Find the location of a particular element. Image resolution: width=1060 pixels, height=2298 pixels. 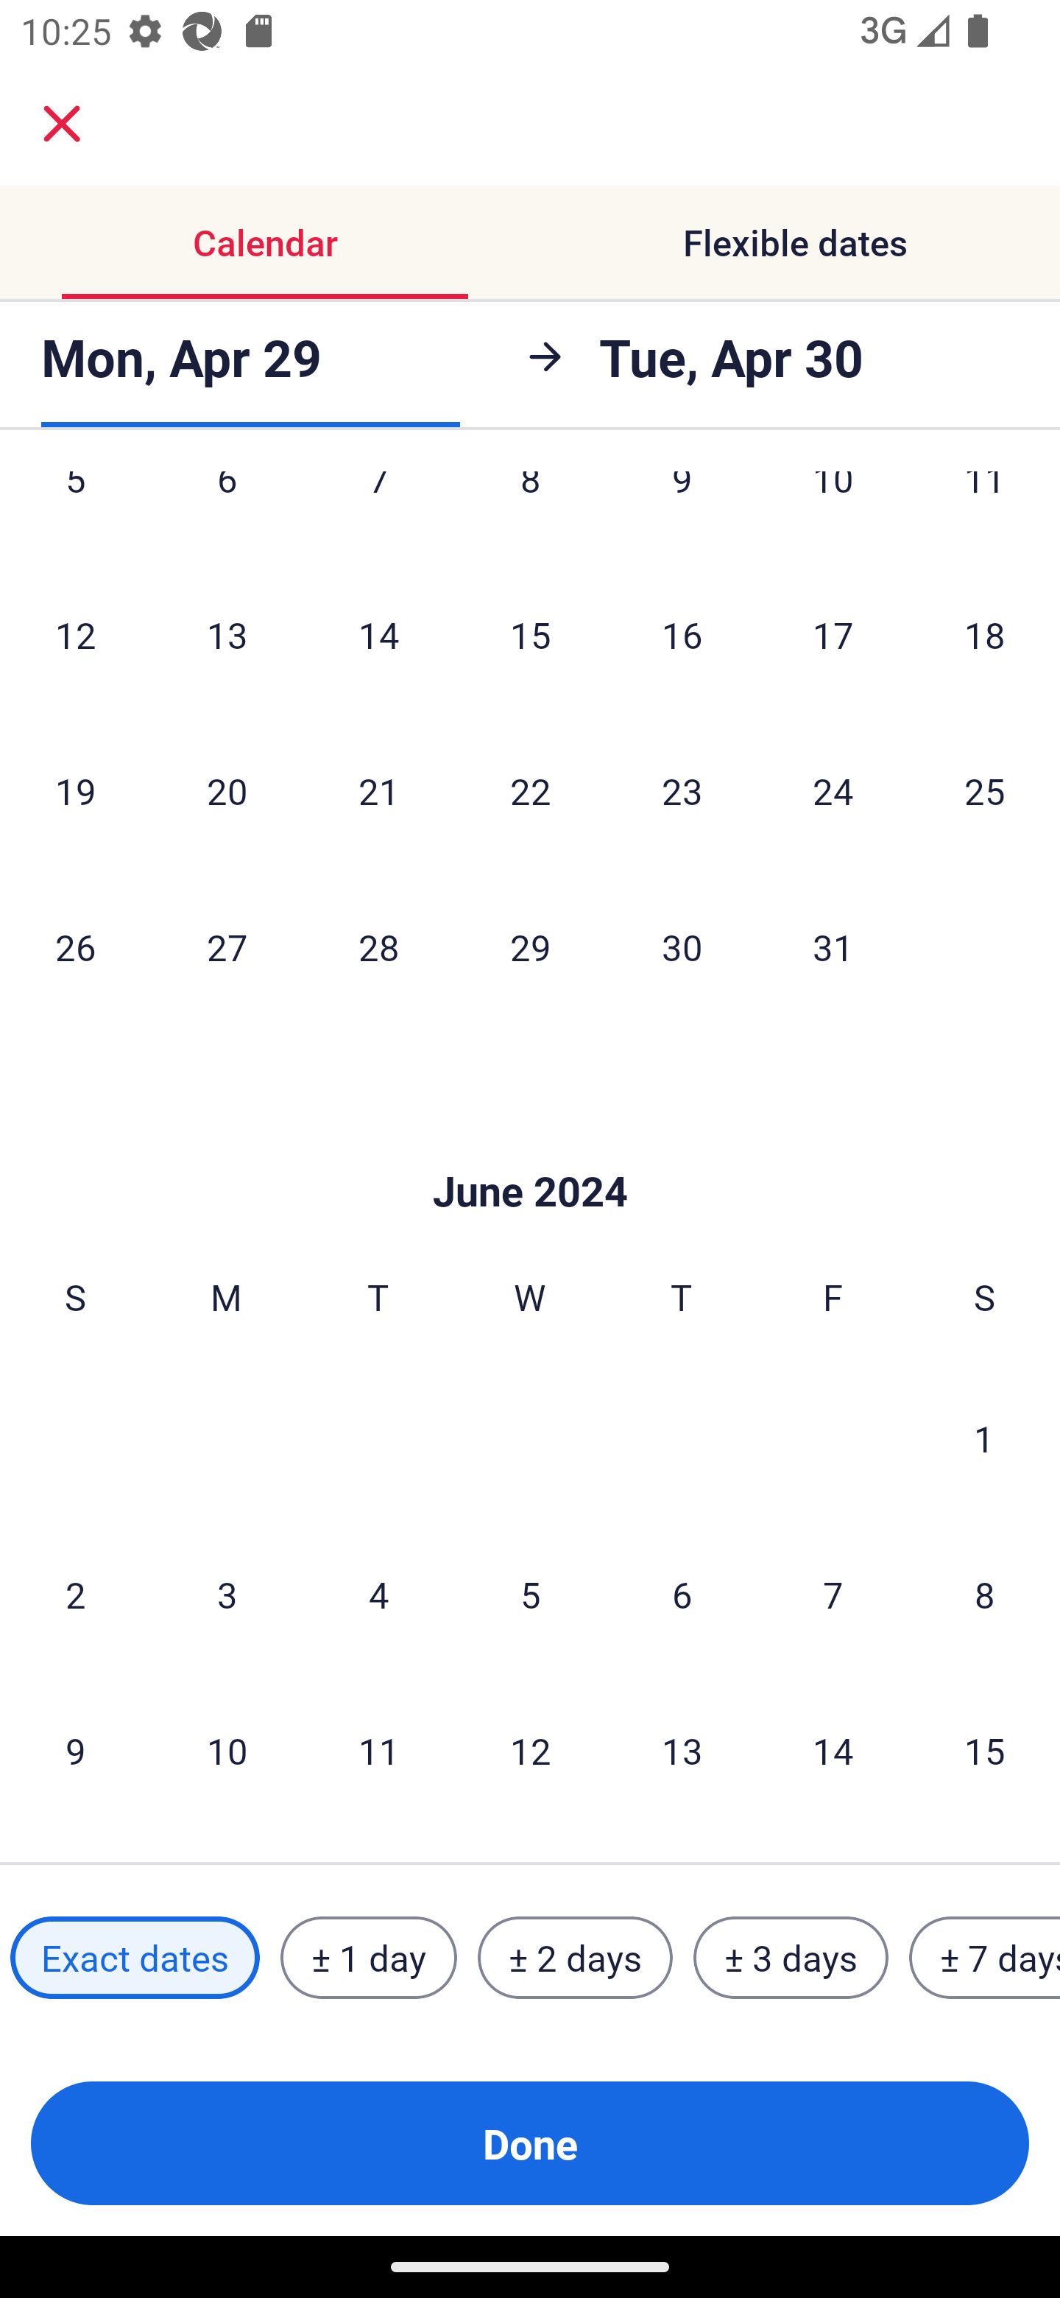

7 Tuesday, May 7, 2024 is located at coordinates (378, 512).